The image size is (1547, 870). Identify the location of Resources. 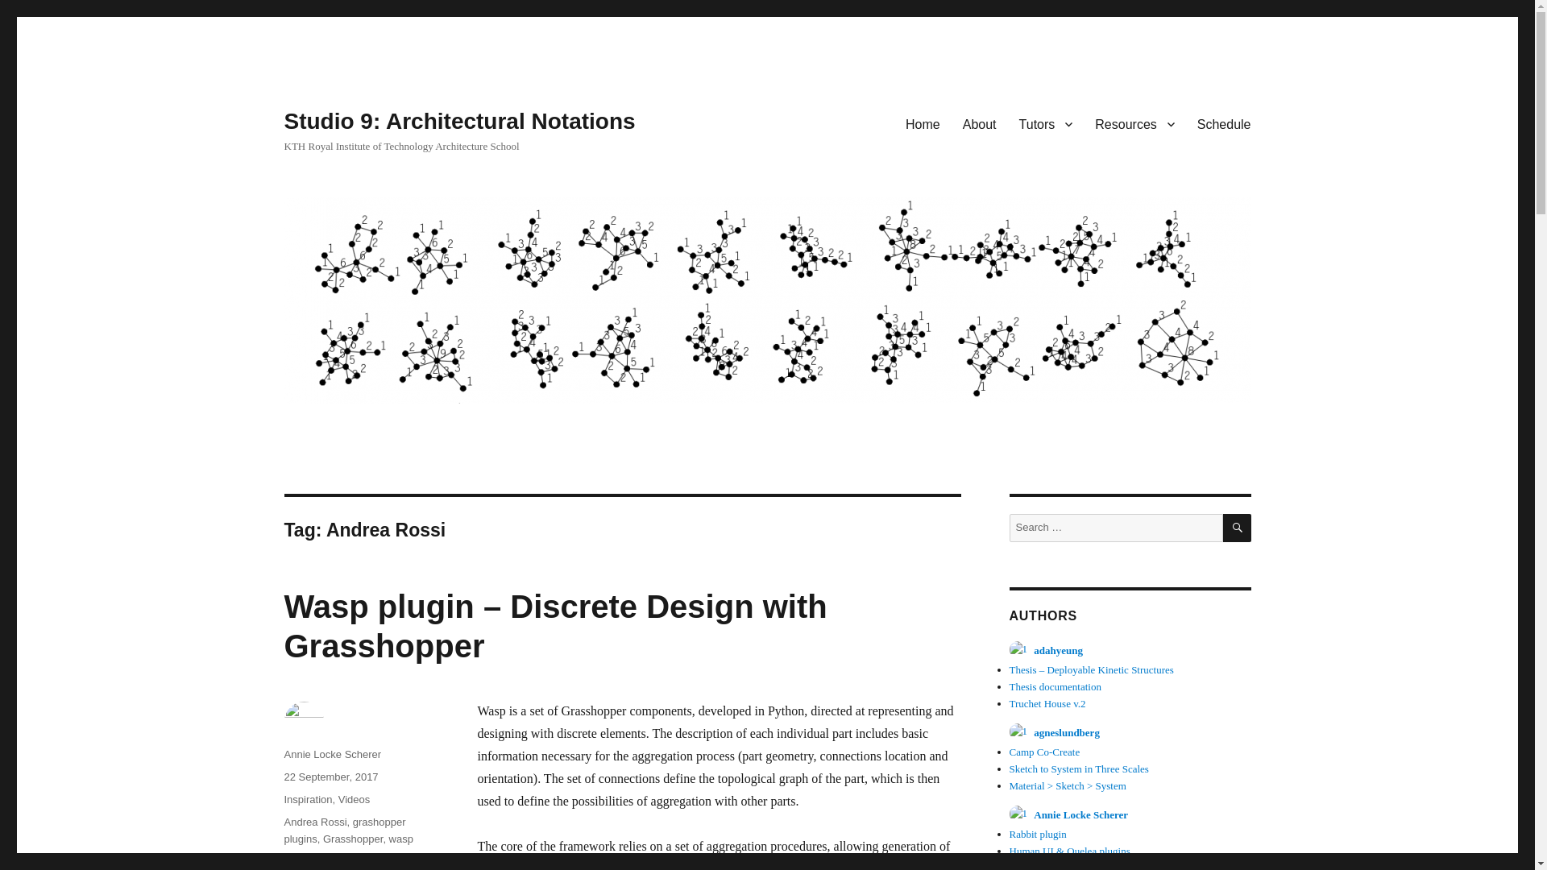
(1134, 123).